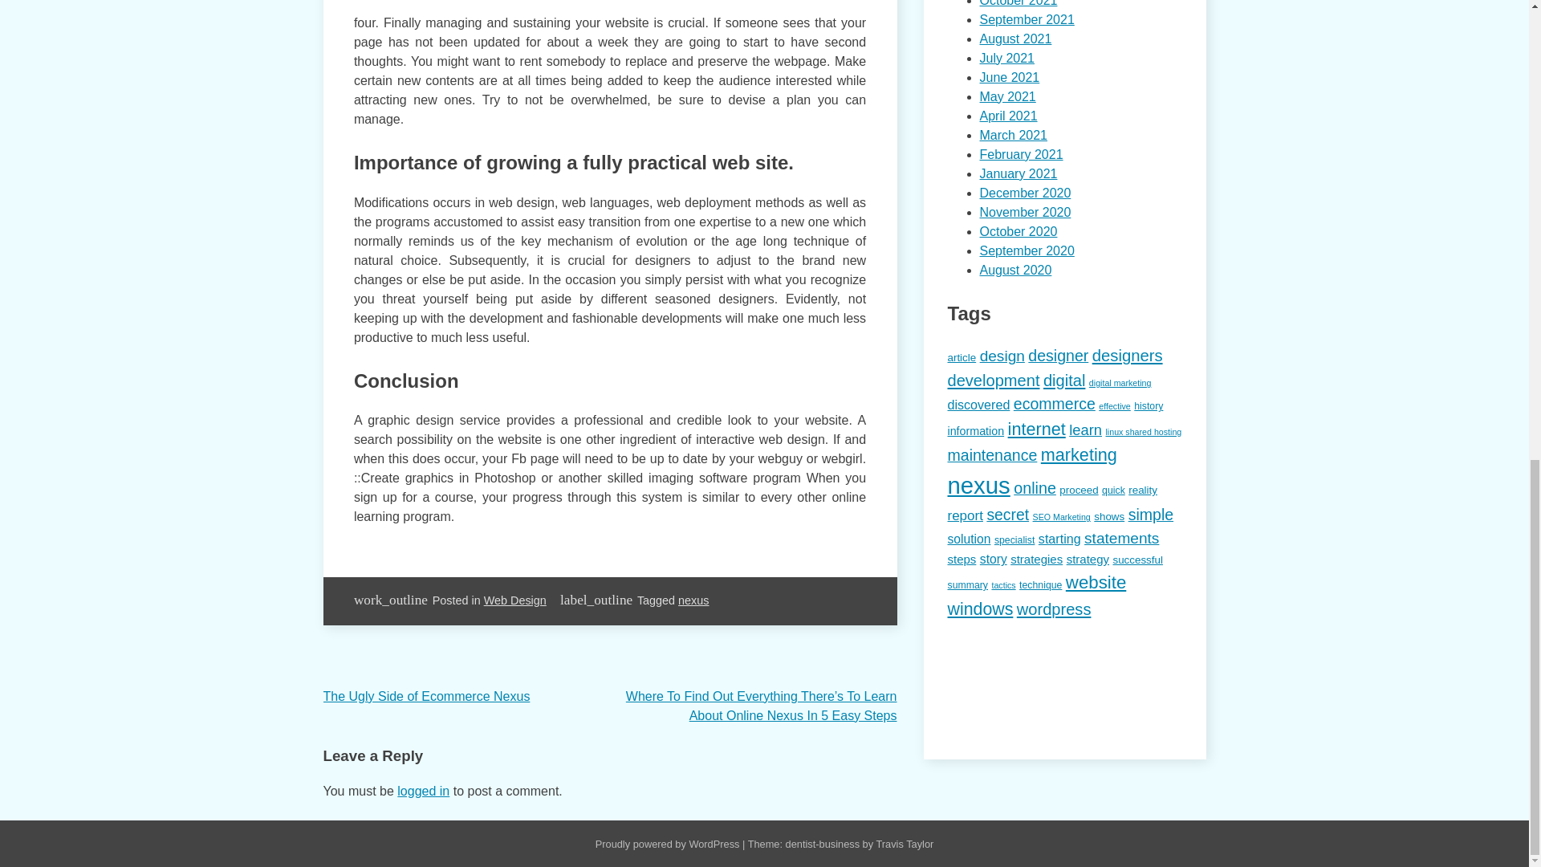 This screenshot has width=1541, height=867. I want to click on March 2021, so click(1013, 135).